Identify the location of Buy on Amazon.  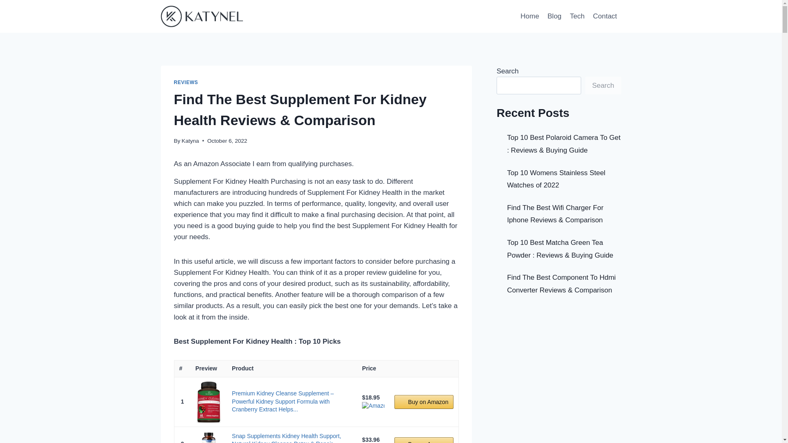
(424, 402).